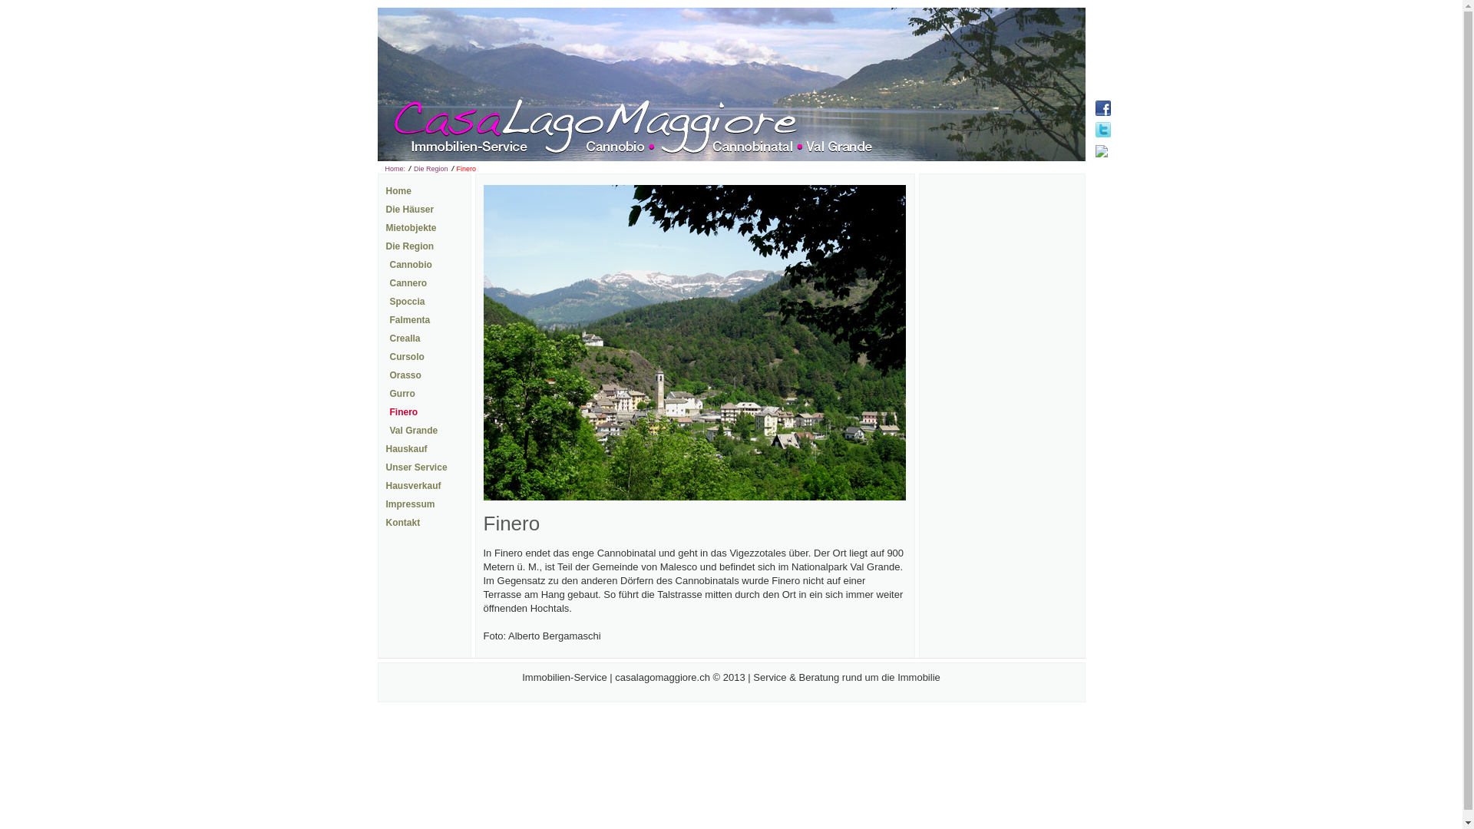  What do you see at coordinates (402, 523) in the screenshot?
I see `Kontakt` at bounding box center [402, 523].